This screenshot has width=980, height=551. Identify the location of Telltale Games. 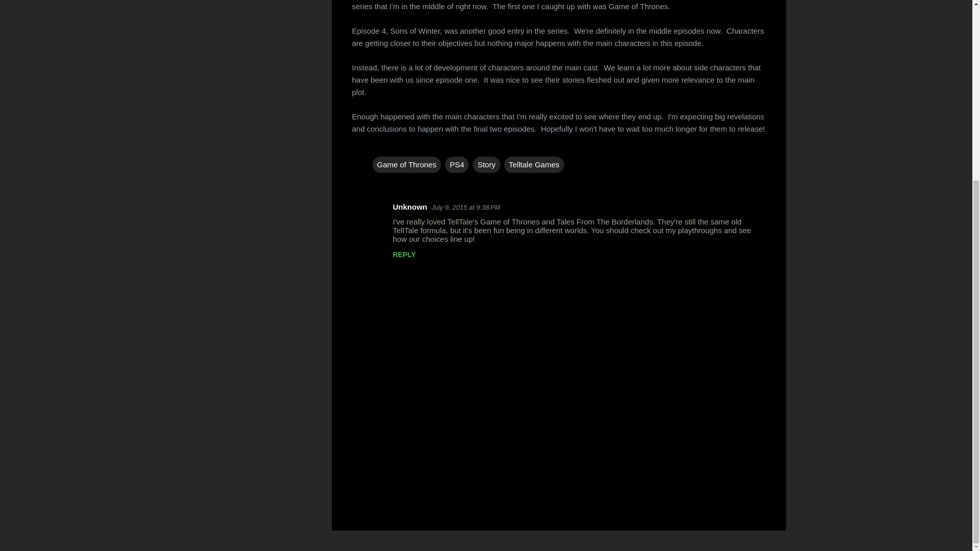
(534, 164).